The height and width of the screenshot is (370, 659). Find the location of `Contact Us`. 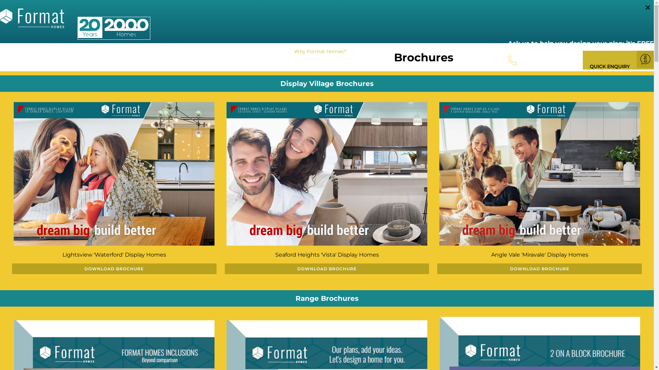

Contact Us is located at coordinates (376, 51).